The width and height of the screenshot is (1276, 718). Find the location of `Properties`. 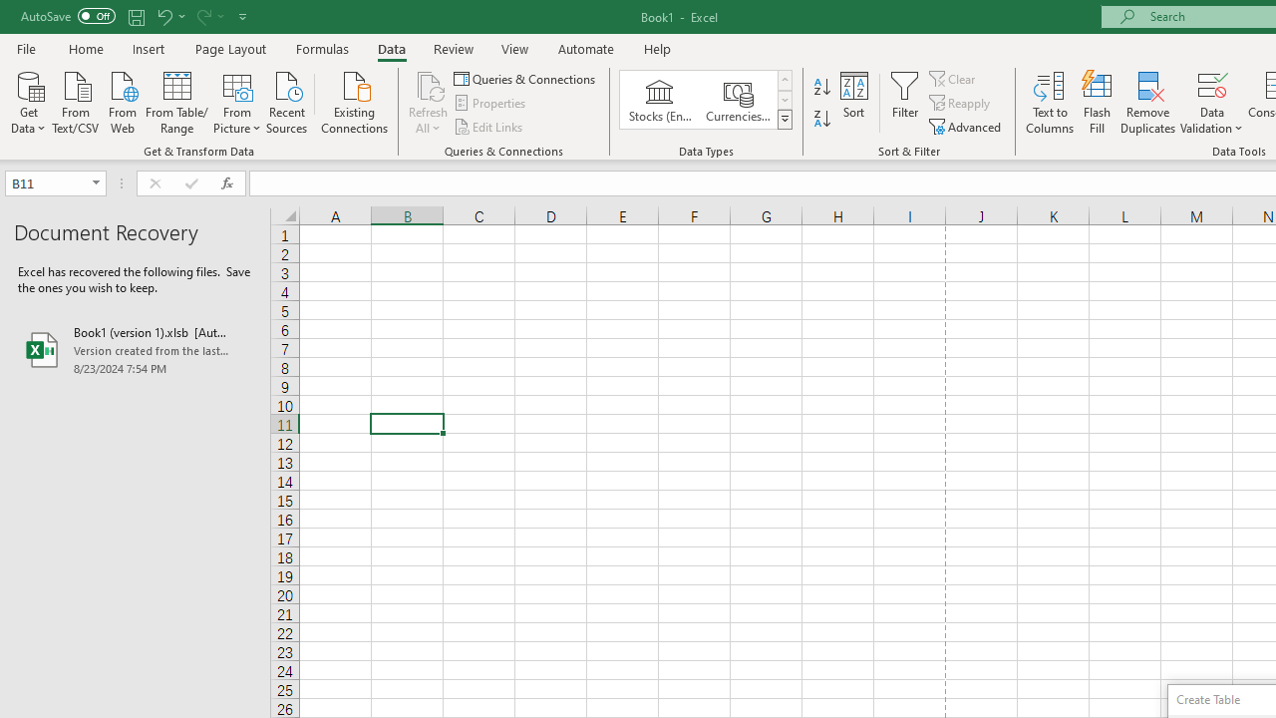

Properties is located at coordinates (490, 104).